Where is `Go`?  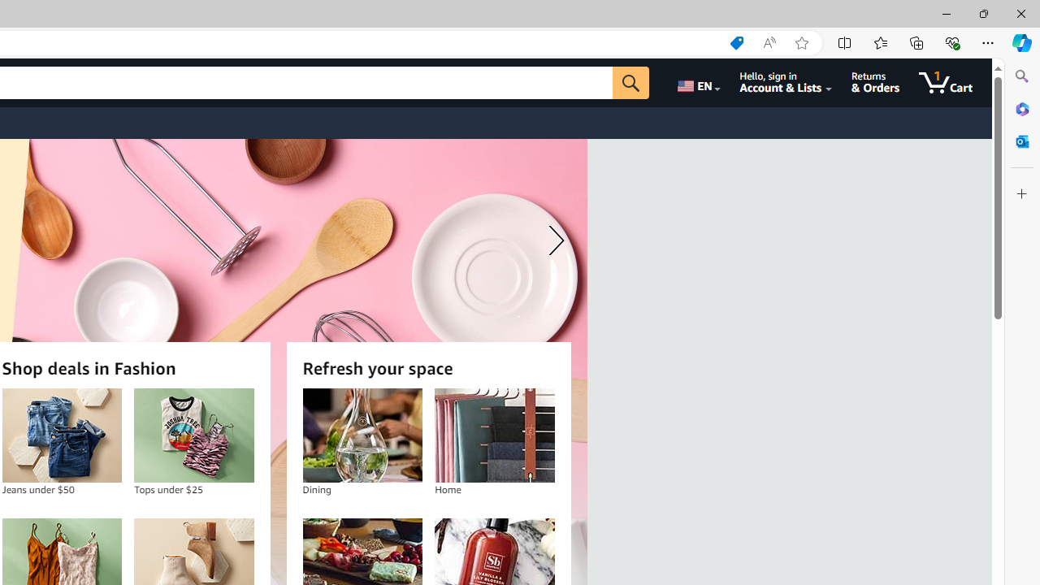 Go is located at coordinates (630, 83).